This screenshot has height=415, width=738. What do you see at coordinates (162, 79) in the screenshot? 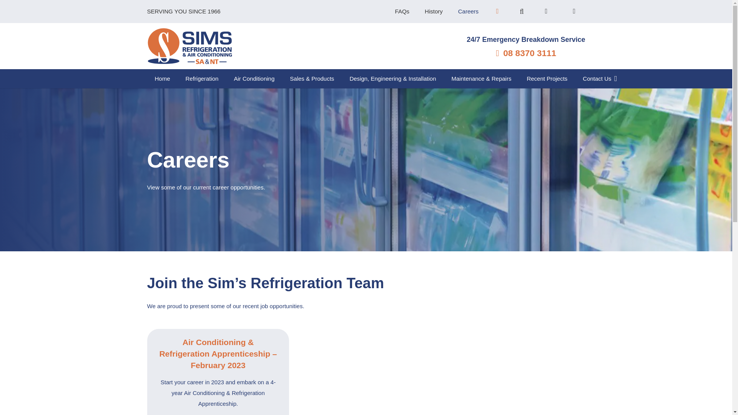
I see `Home` at bounding box center [162, 79].